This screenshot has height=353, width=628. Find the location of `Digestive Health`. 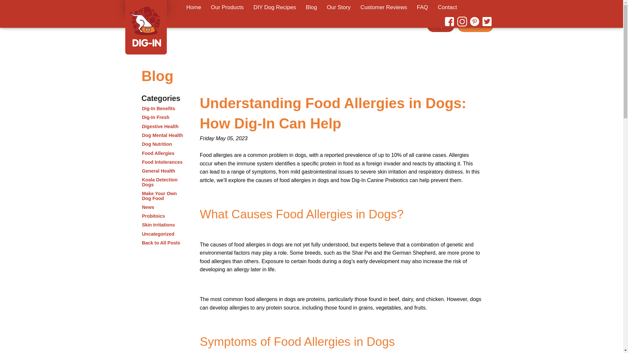

Digestive Health is located at coordinates (164, 127).